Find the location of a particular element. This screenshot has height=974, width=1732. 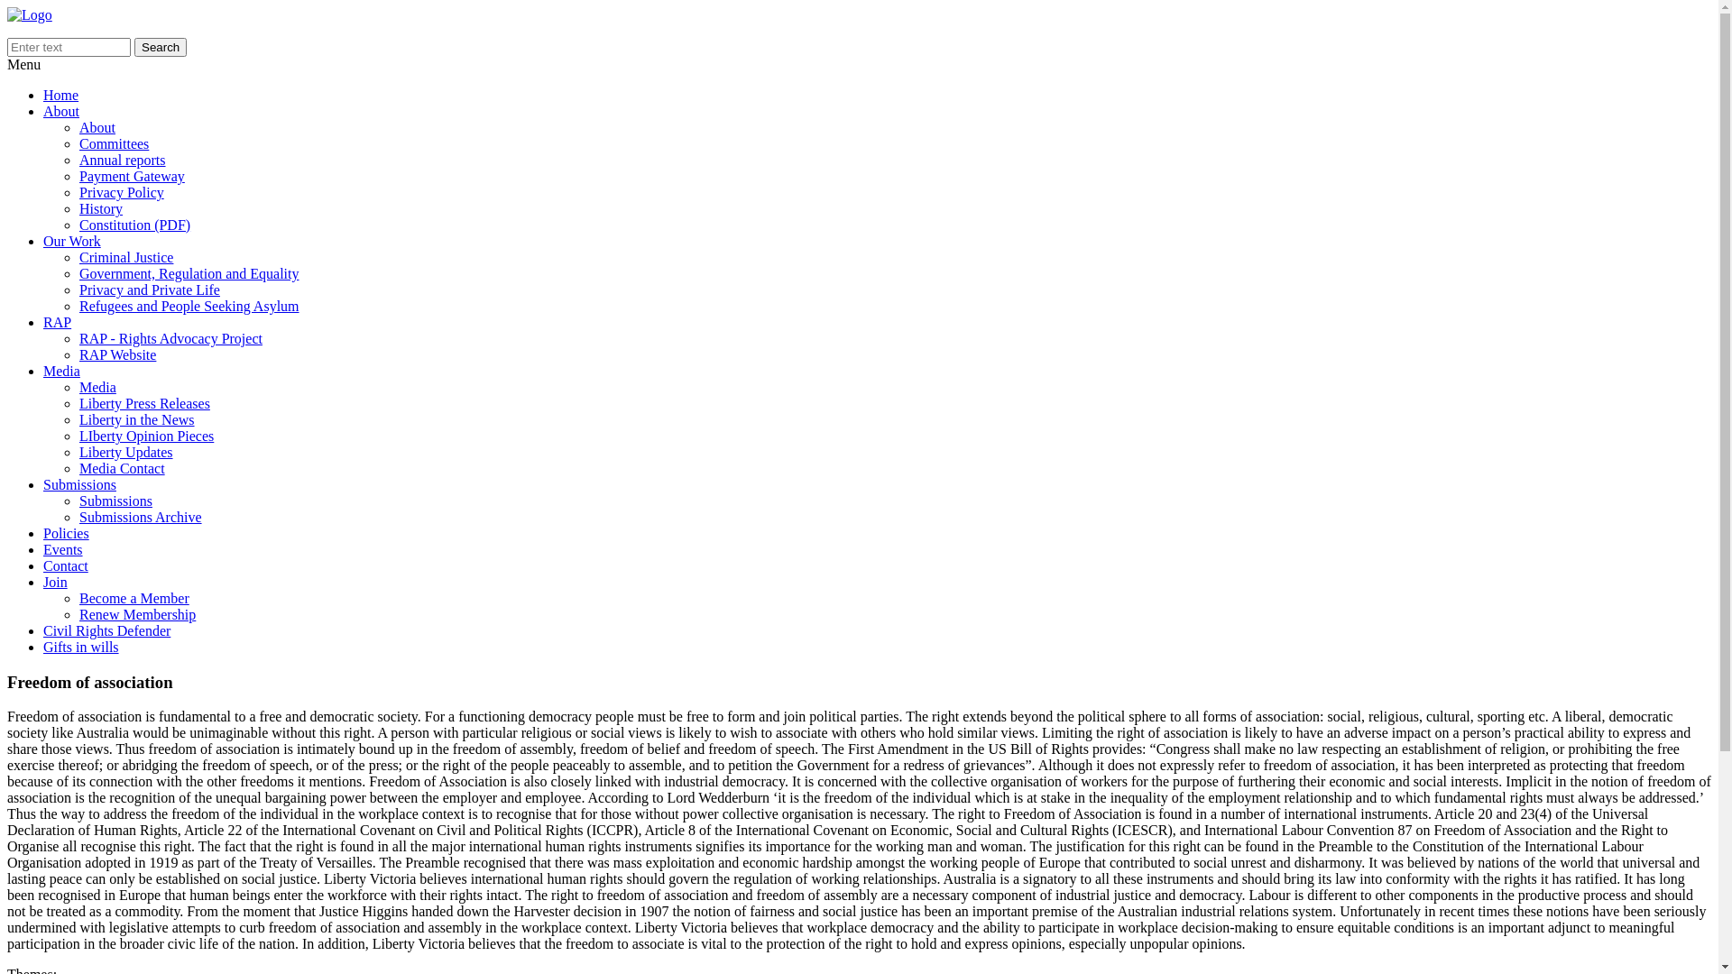

Constitution (PDF) is located at coordinates (135, 225).